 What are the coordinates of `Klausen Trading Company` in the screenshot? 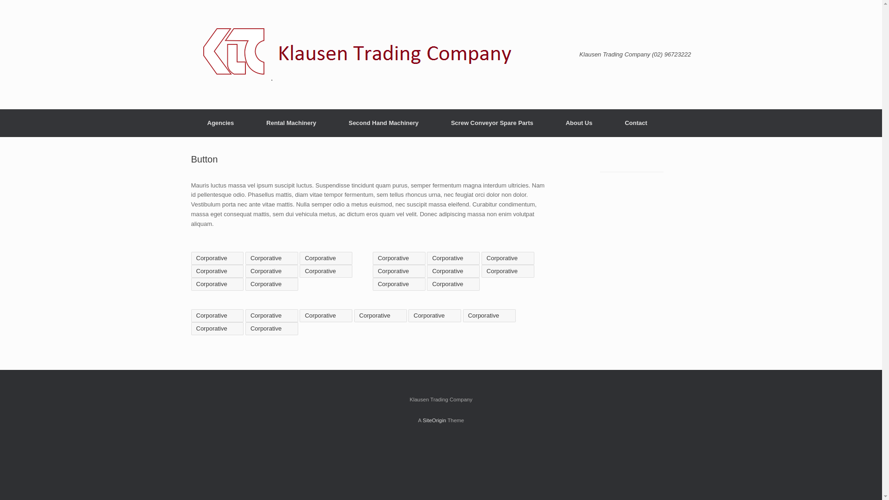 It's located at (363, 55).